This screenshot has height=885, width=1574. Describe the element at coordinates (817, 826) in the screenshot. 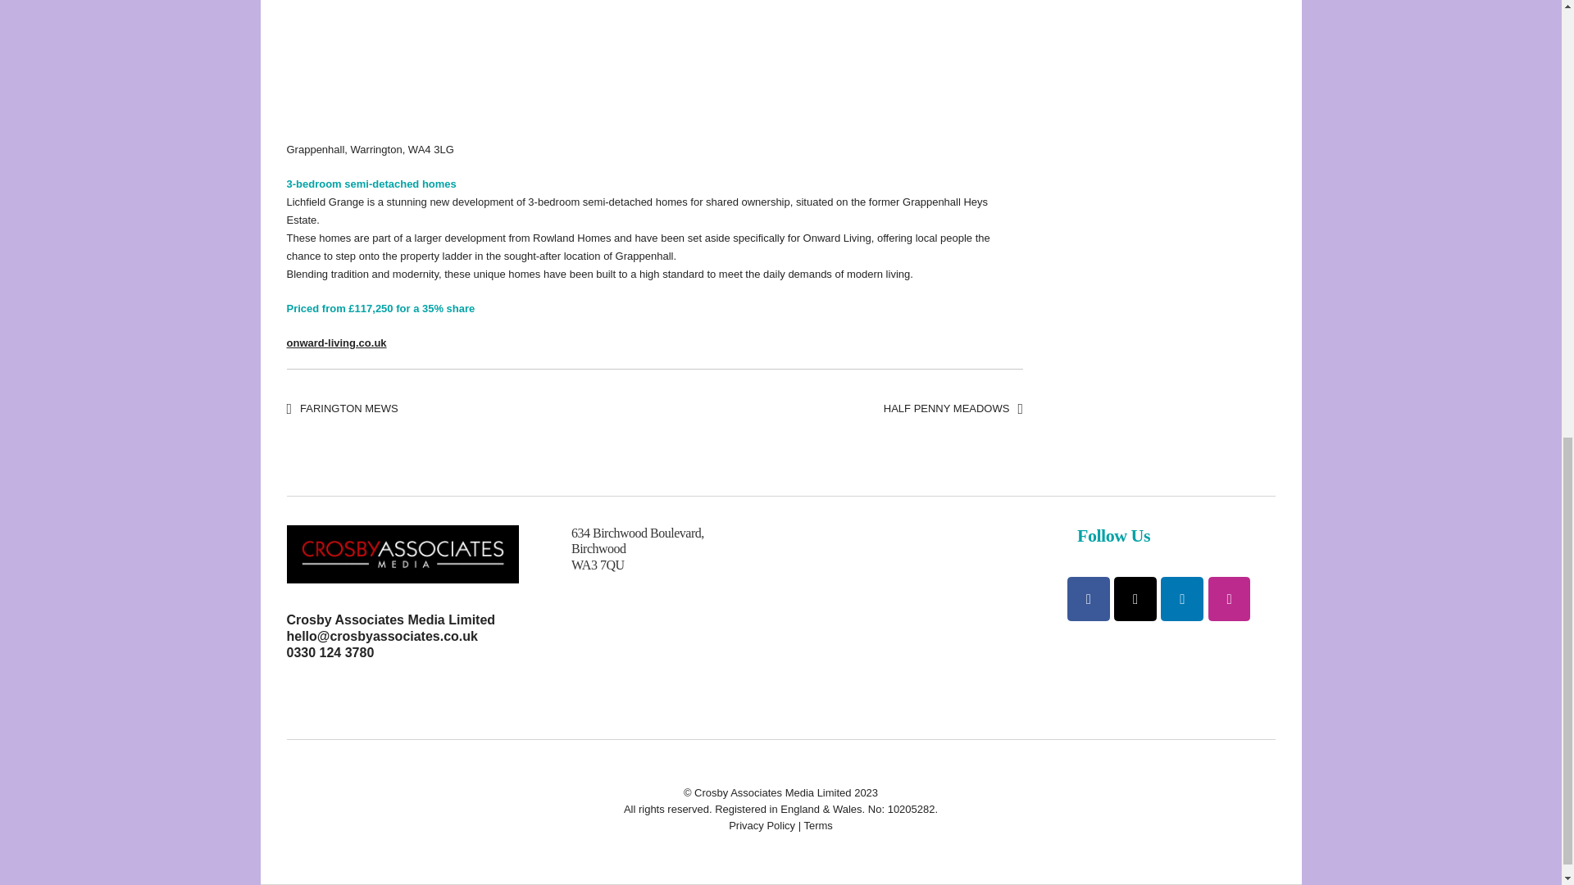

I see `Terms` at that location.